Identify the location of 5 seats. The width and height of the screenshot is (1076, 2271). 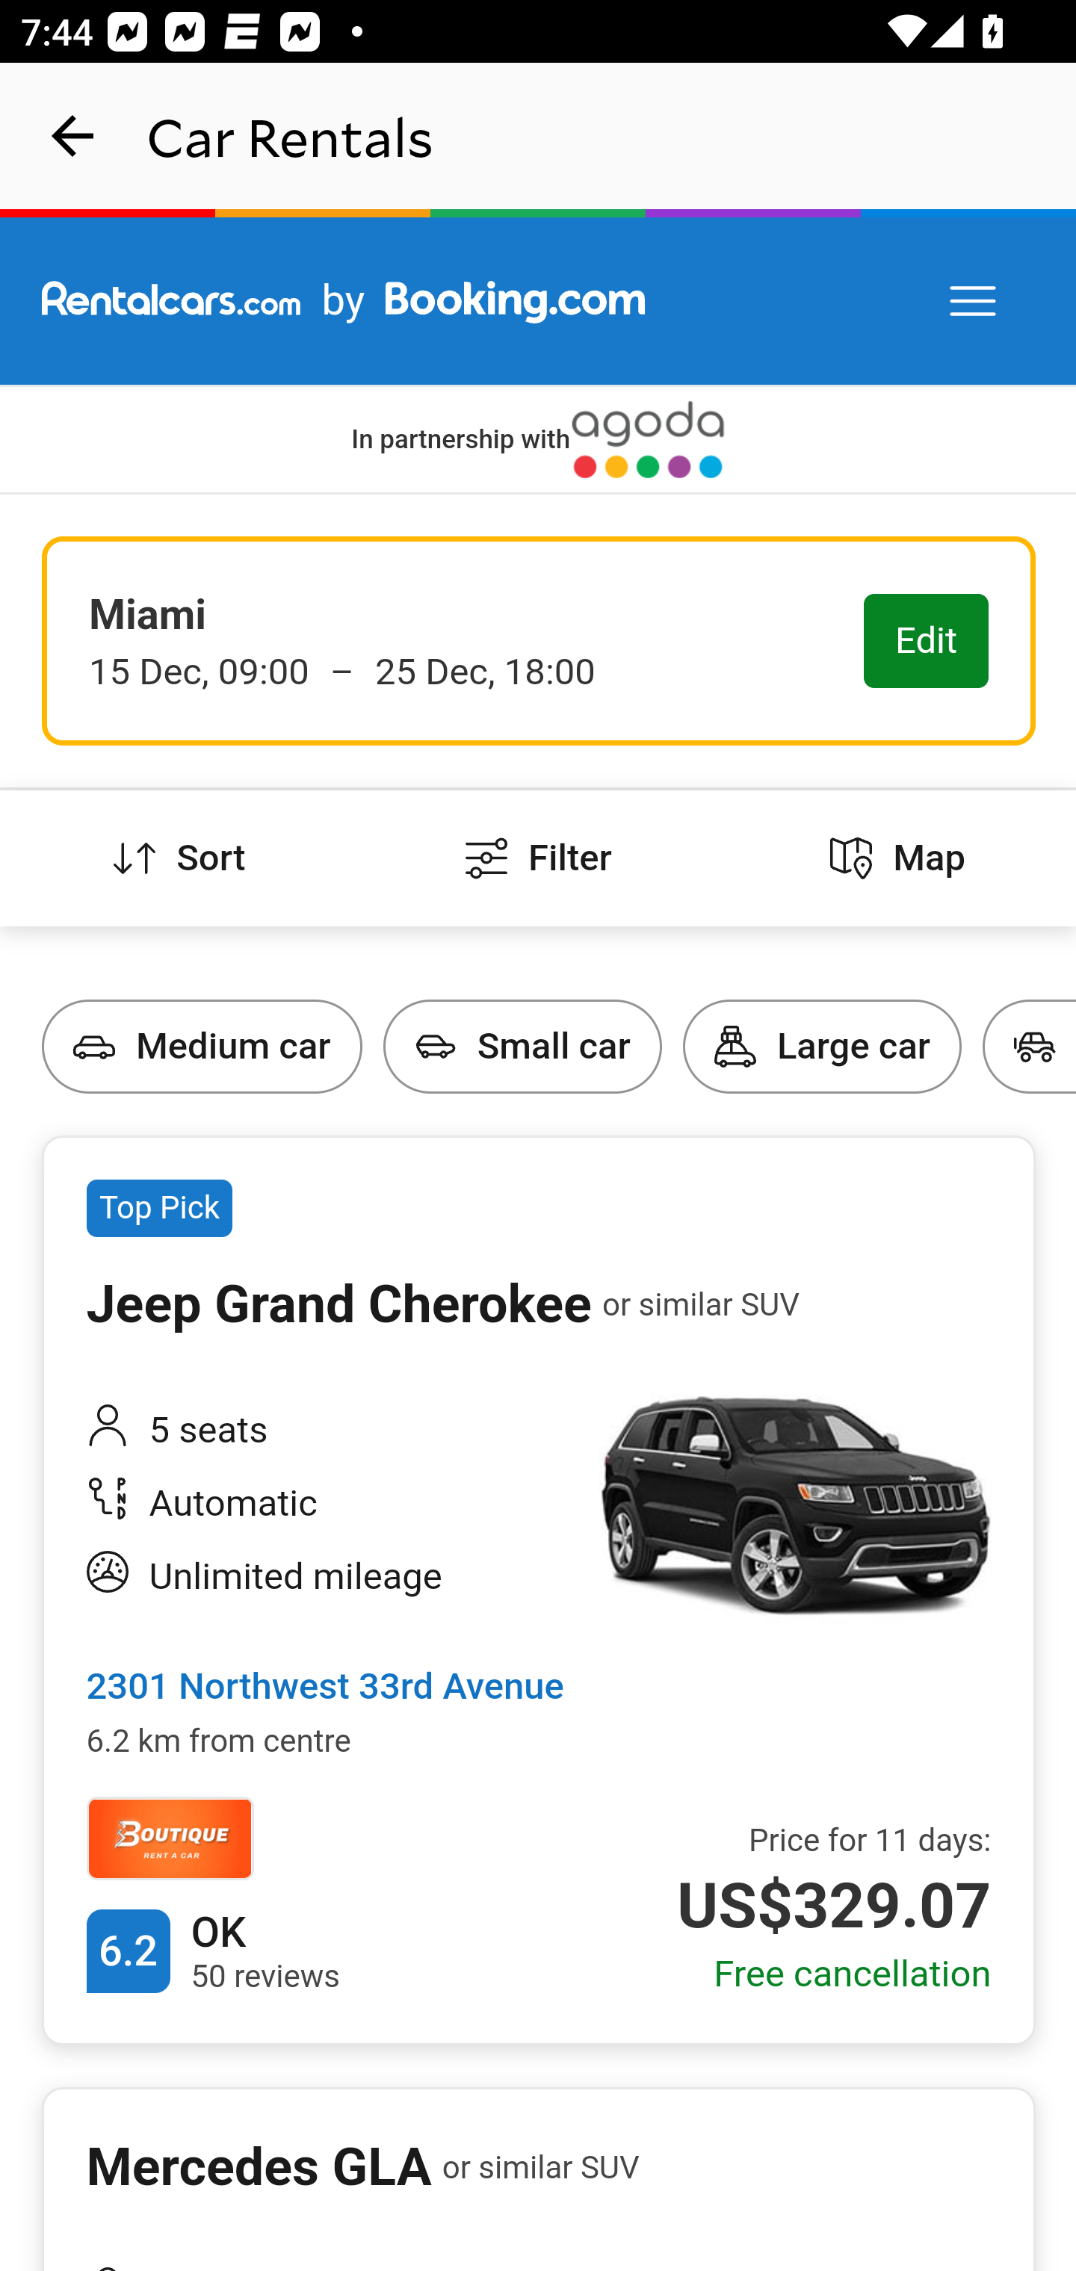
(327, 1430).